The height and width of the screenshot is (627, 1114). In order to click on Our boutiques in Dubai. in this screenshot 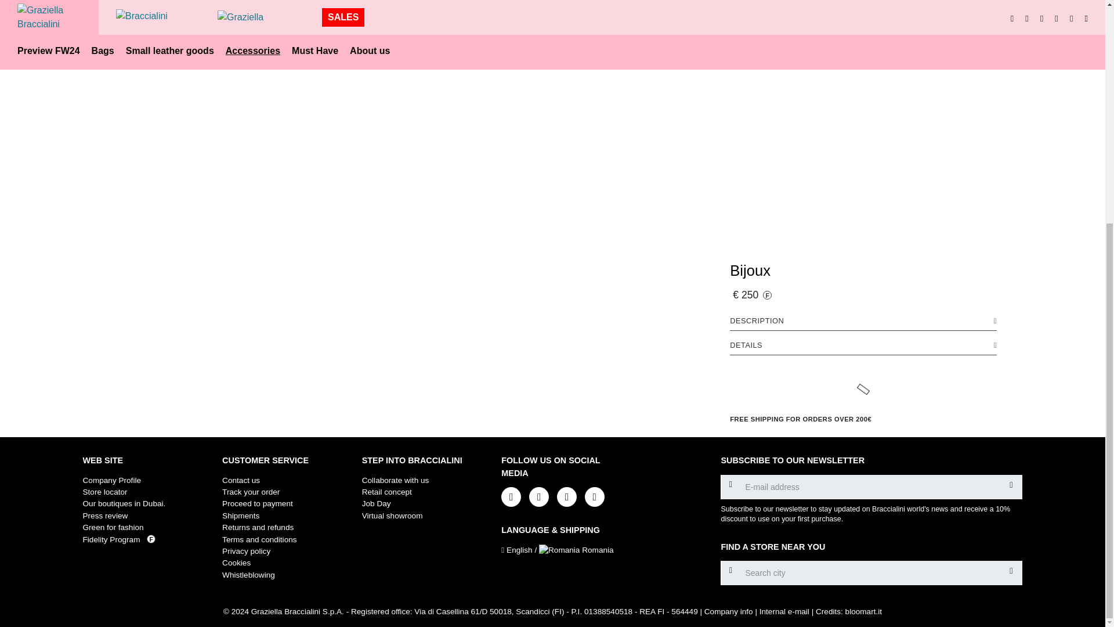, I will do `click(124, 503)`.